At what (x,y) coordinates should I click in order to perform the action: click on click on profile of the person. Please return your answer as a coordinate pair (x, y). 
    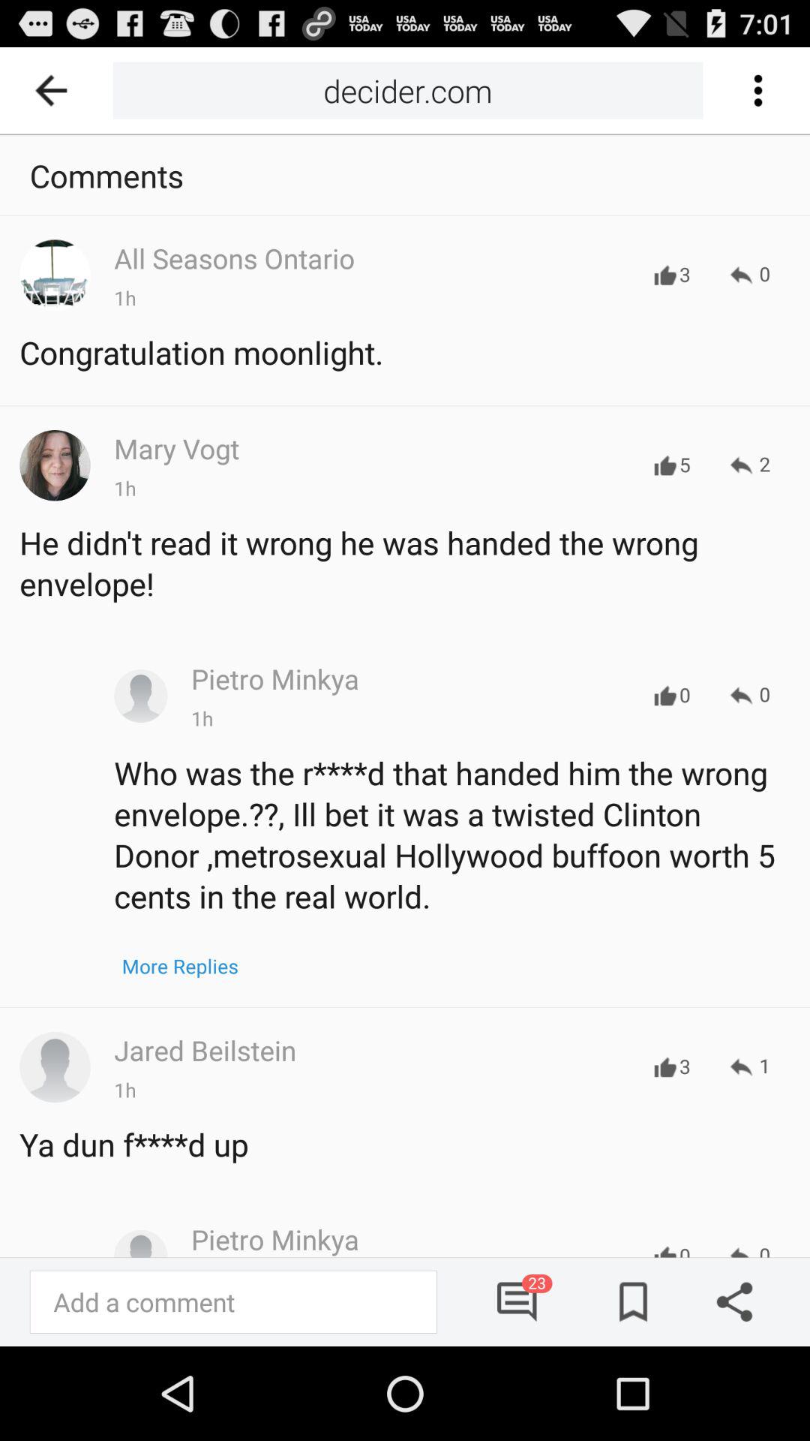
    Looking at the image, I should click on (55, 1067).